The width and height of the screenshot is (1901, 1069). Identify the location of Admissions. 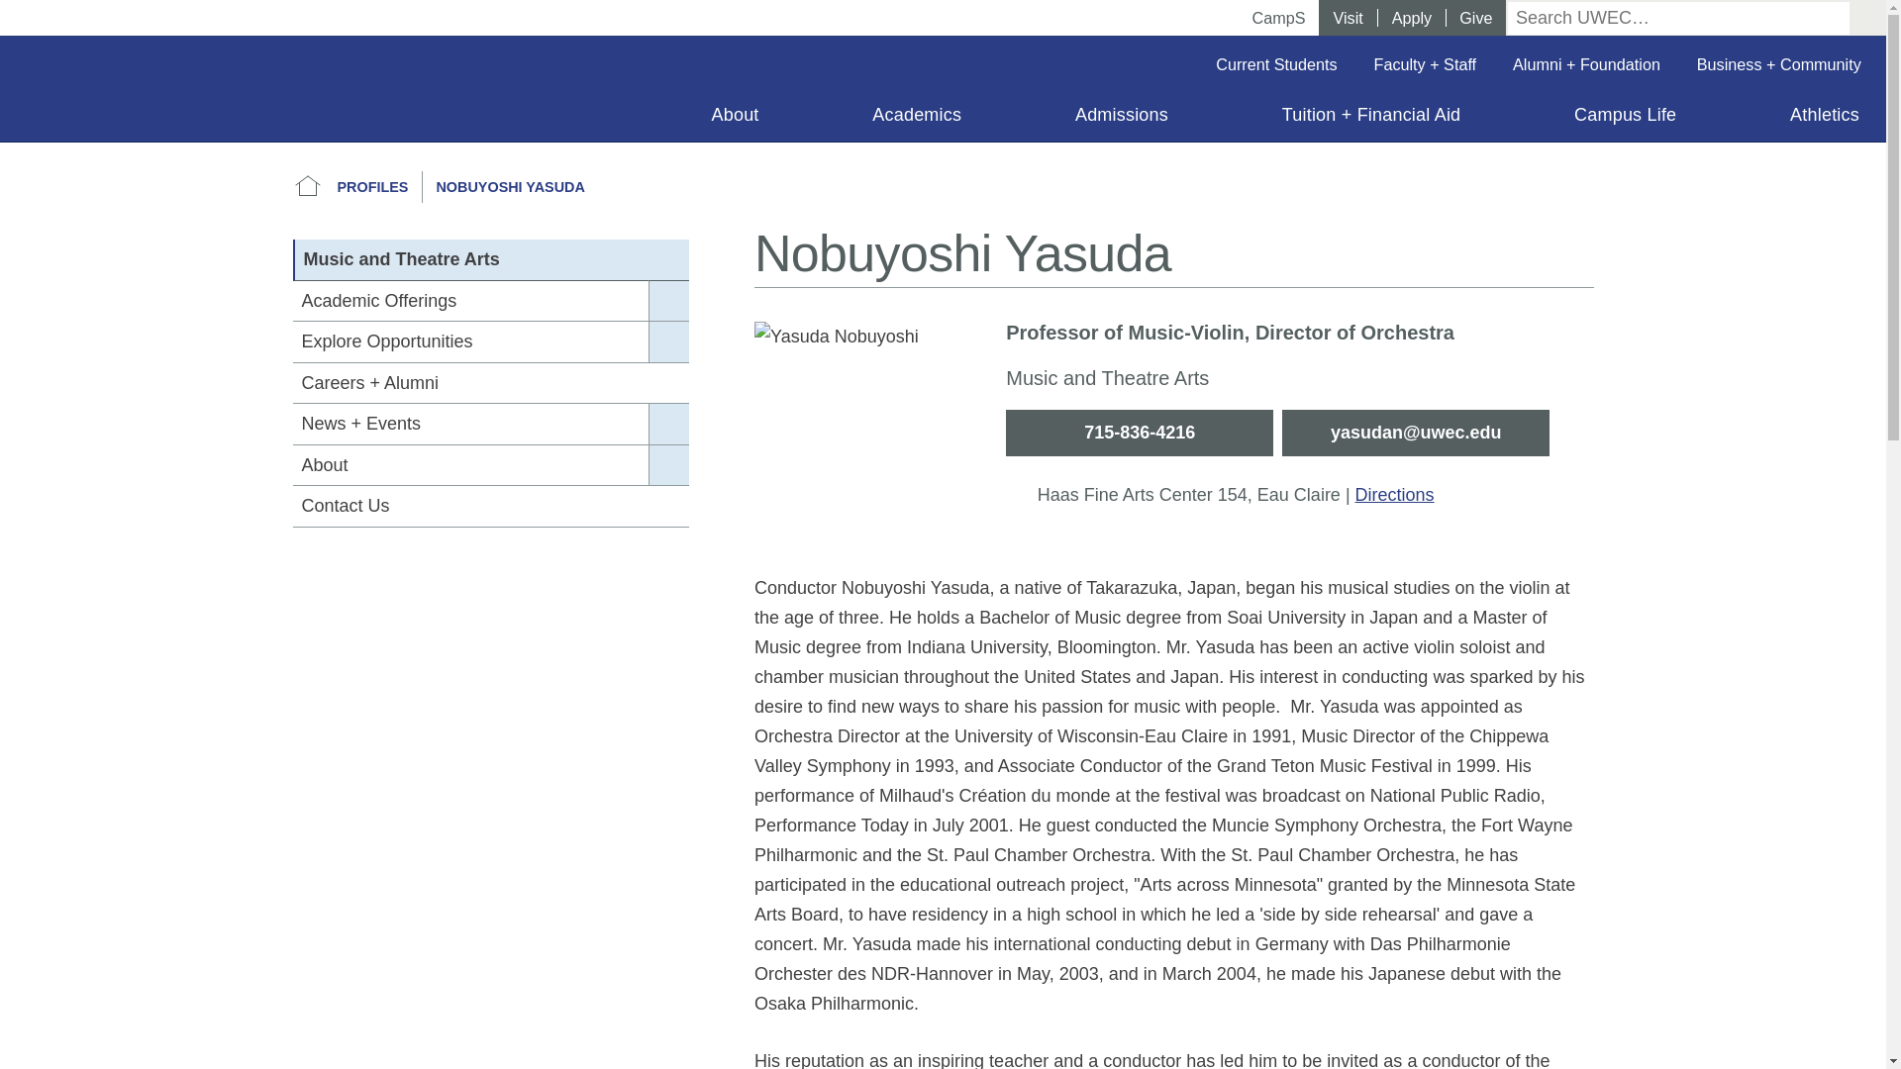
(1121, 119).